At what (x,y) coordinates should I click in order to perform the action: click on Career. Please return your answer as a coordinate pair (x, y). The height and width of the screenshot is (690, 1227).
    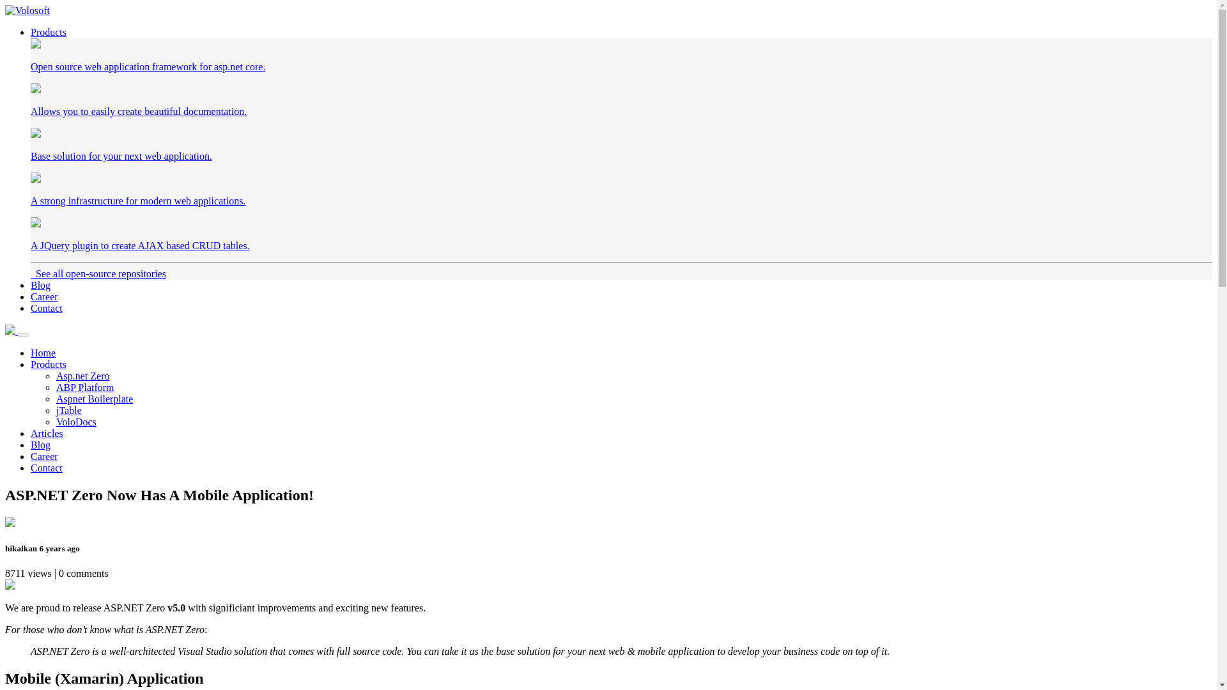
    Looking at the image, I should click on (44, 456).